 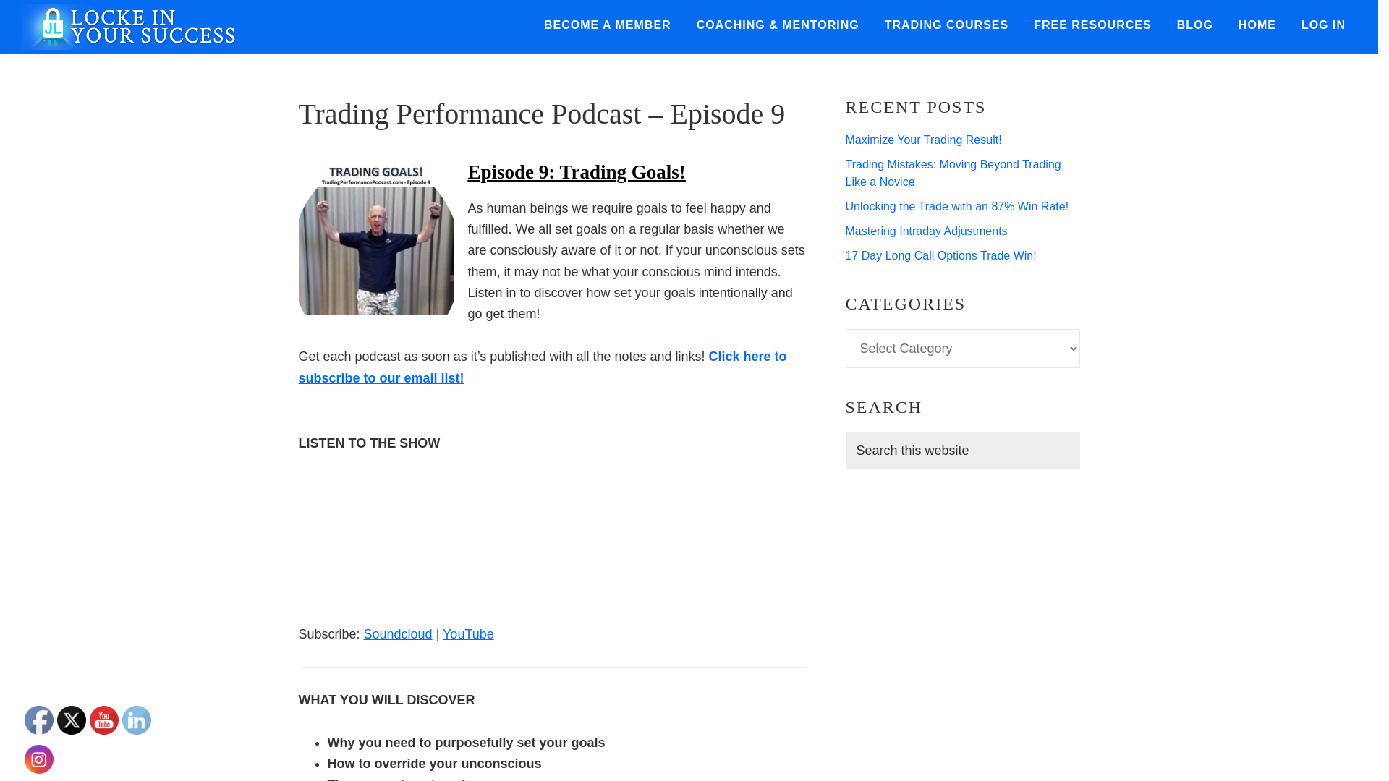 What do you see at coordinates (104, 720) in the screenshot?
I see `YouTube` at bounding box center [104, 720].